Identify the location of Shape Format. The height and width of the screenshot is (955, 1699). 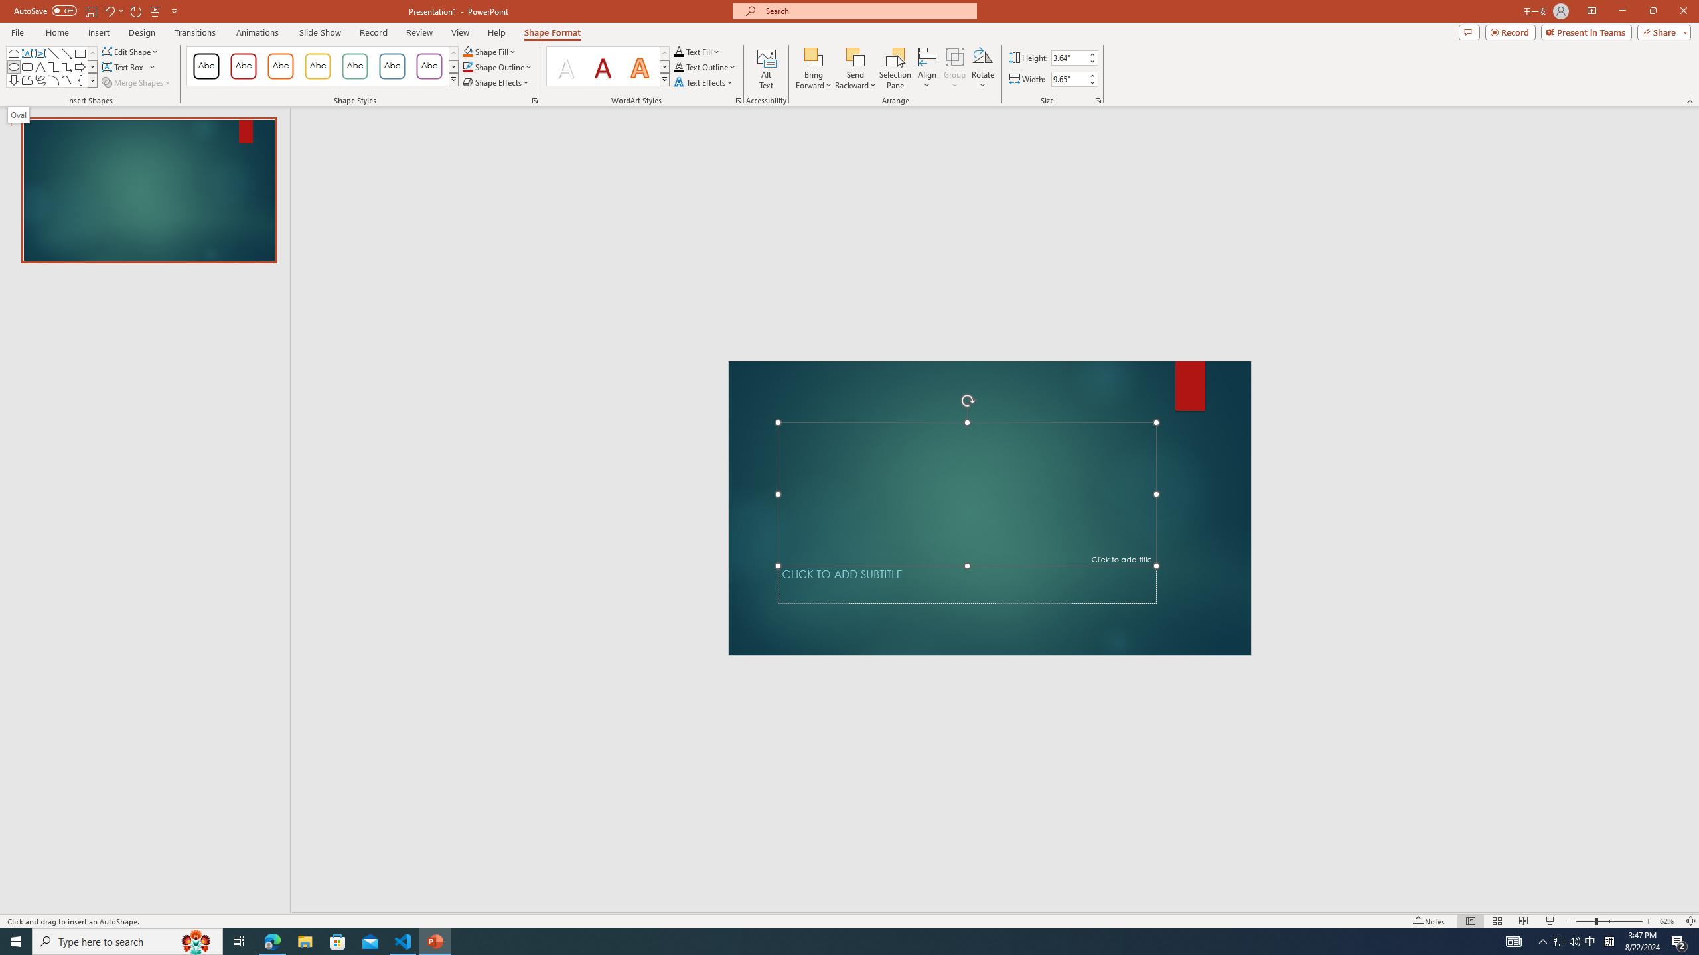
(553, 32).